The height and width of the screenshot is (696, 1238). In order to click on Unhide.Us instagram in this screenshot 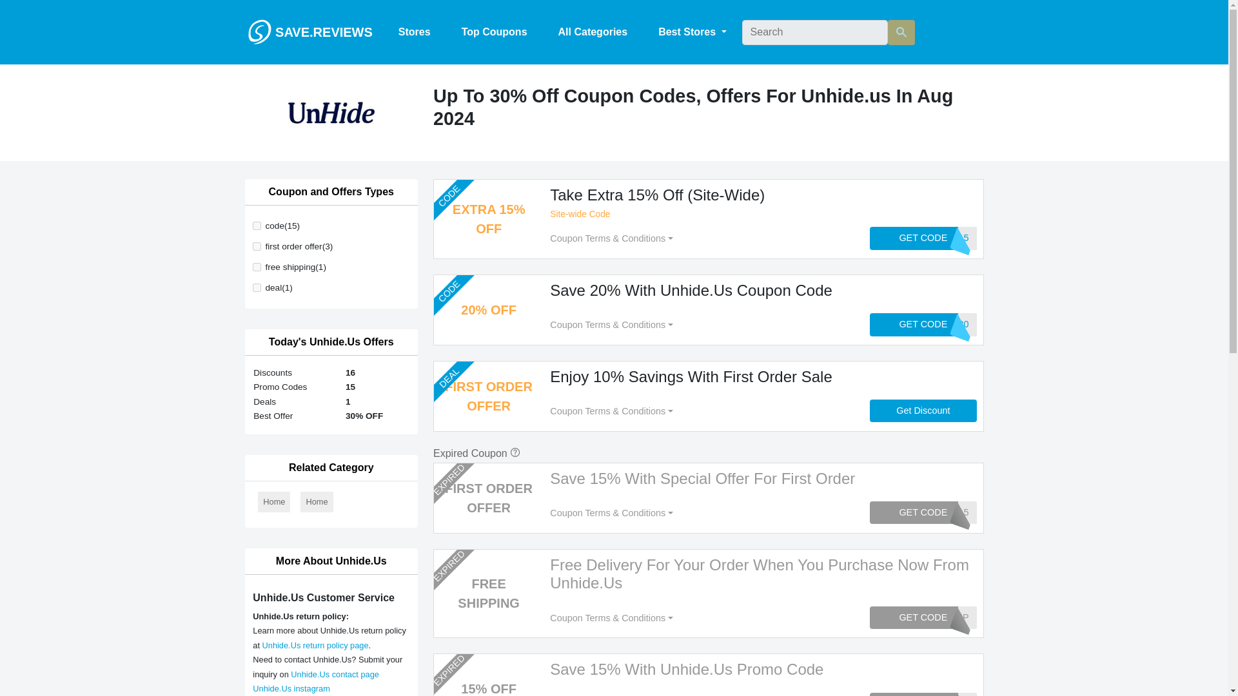, I will do `click(291, 688)`.